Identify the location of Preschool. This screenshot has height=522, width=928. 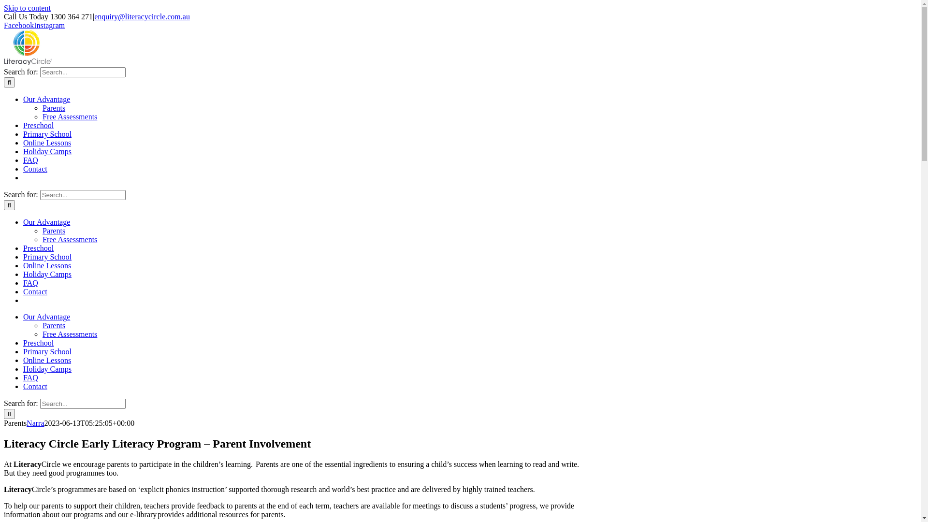
(39, 126).